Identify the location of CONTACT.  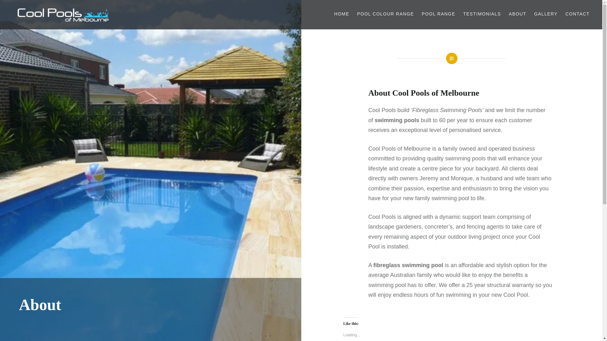
(578, 14).